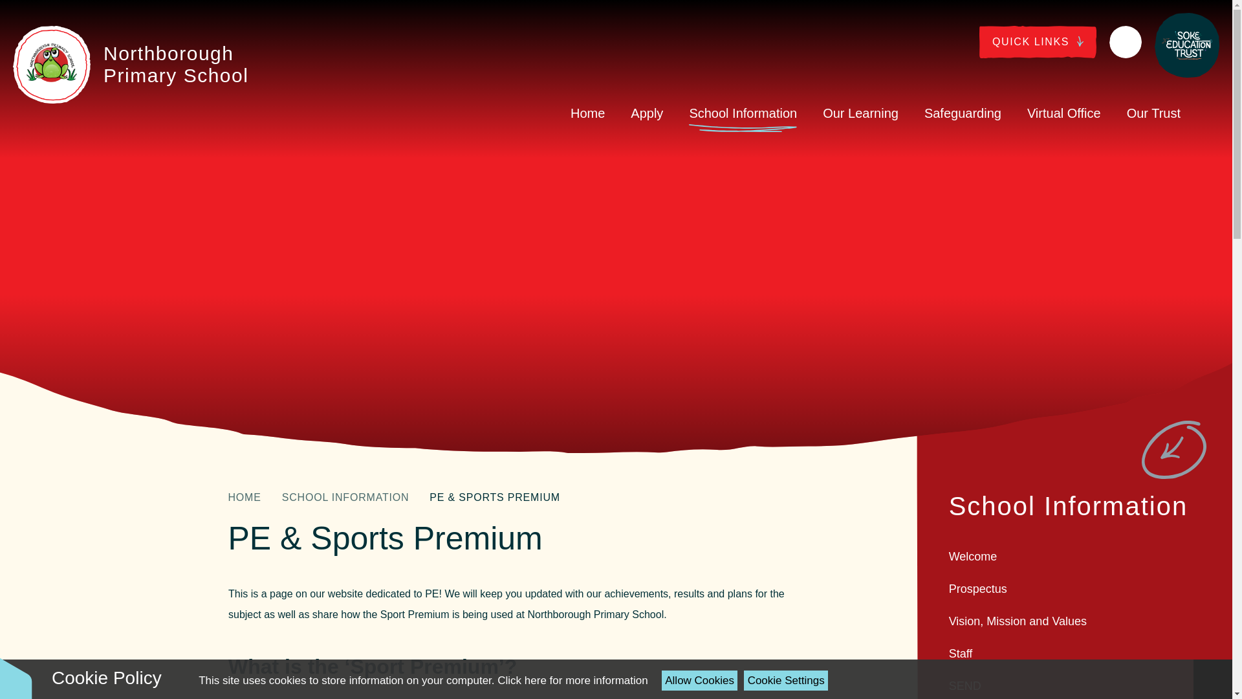 The image size is (1242, 699). I want to click on Toggle Search, so click(1125, 41).